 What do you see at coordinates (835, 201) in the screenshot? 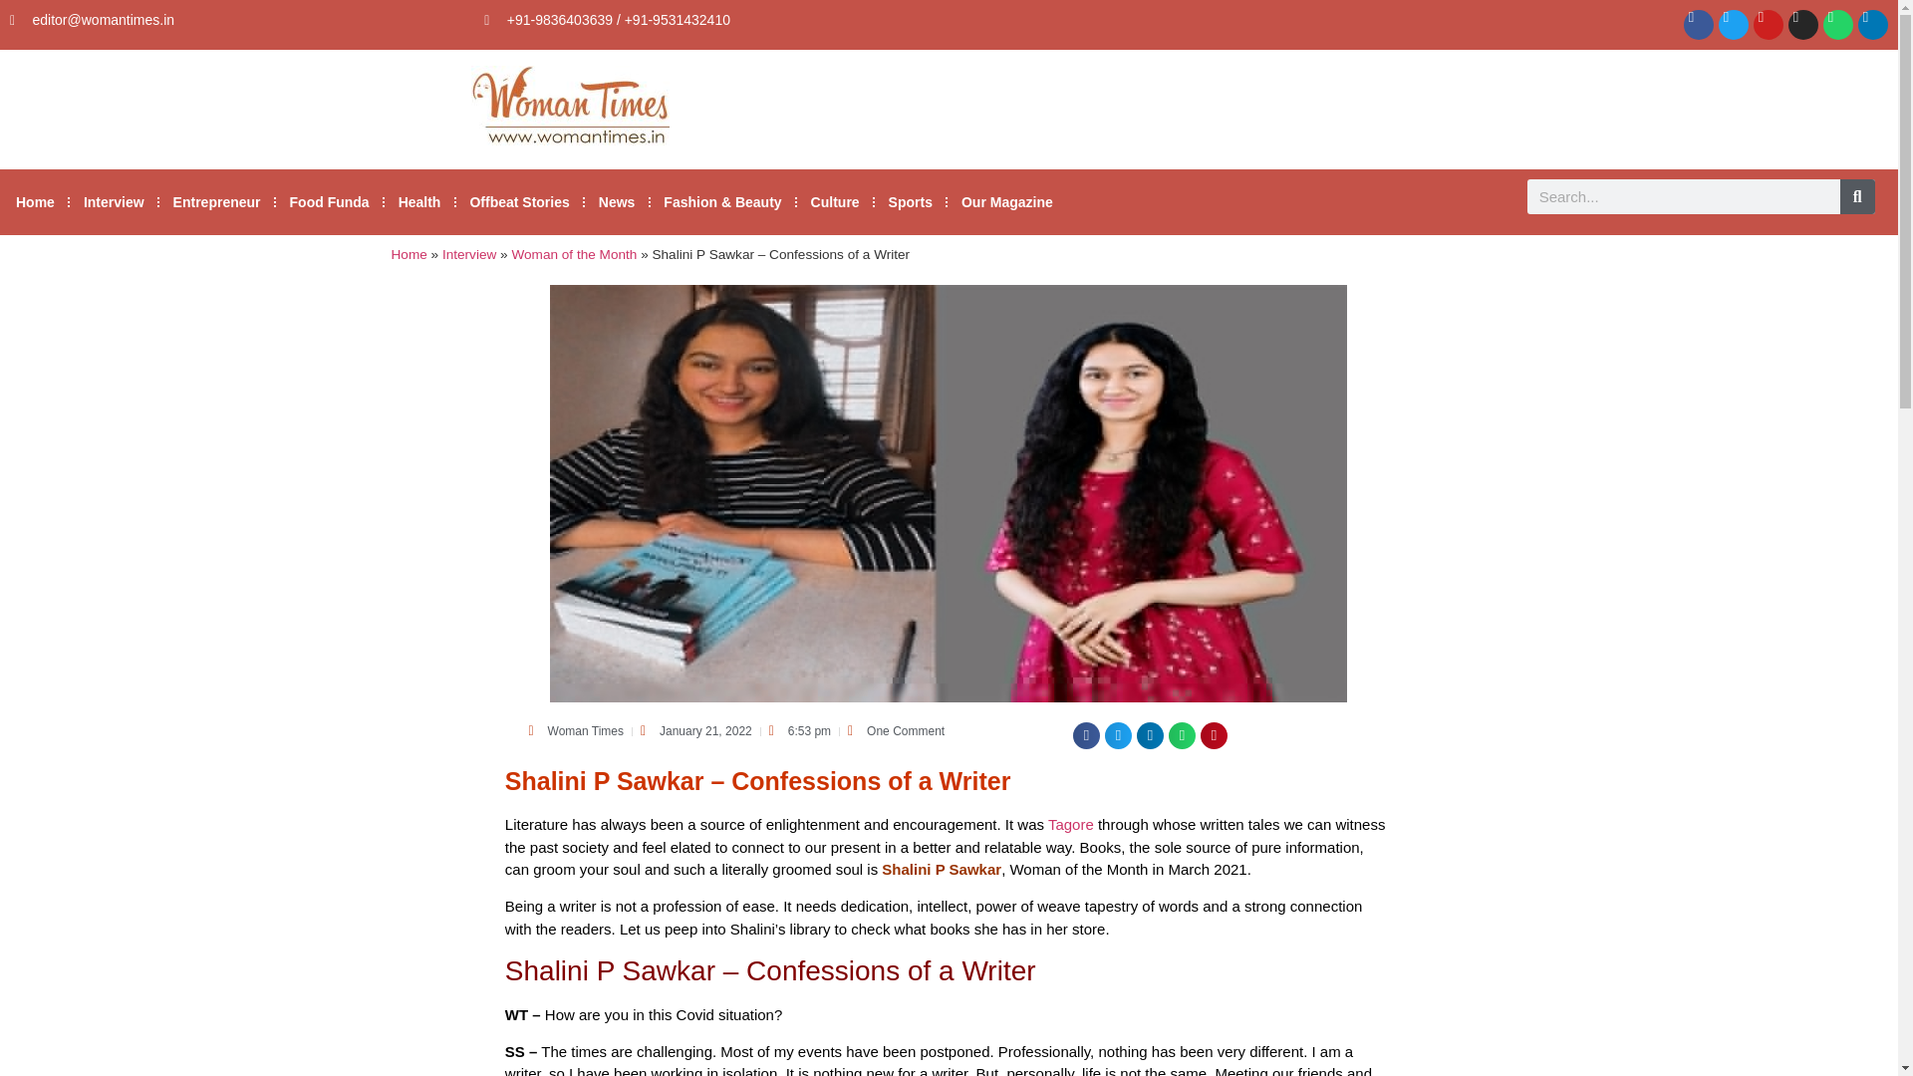
I see `Culture` at bounding box center [835, 201].